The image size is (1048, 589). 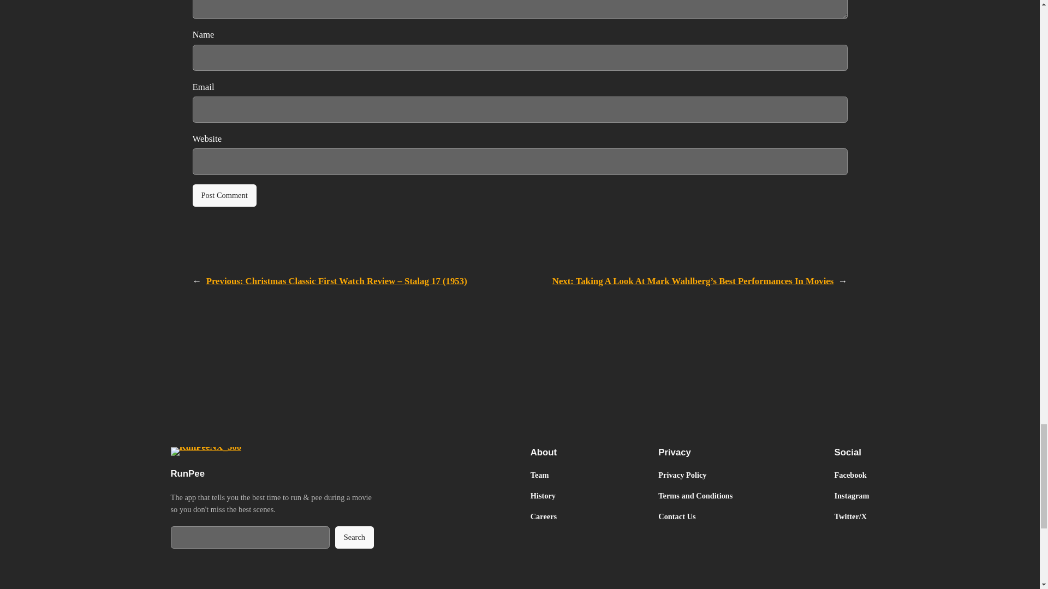 What do you see at coordinates (543, 495) in the screenshot?
I see `History` at bounding box center [543, 495].